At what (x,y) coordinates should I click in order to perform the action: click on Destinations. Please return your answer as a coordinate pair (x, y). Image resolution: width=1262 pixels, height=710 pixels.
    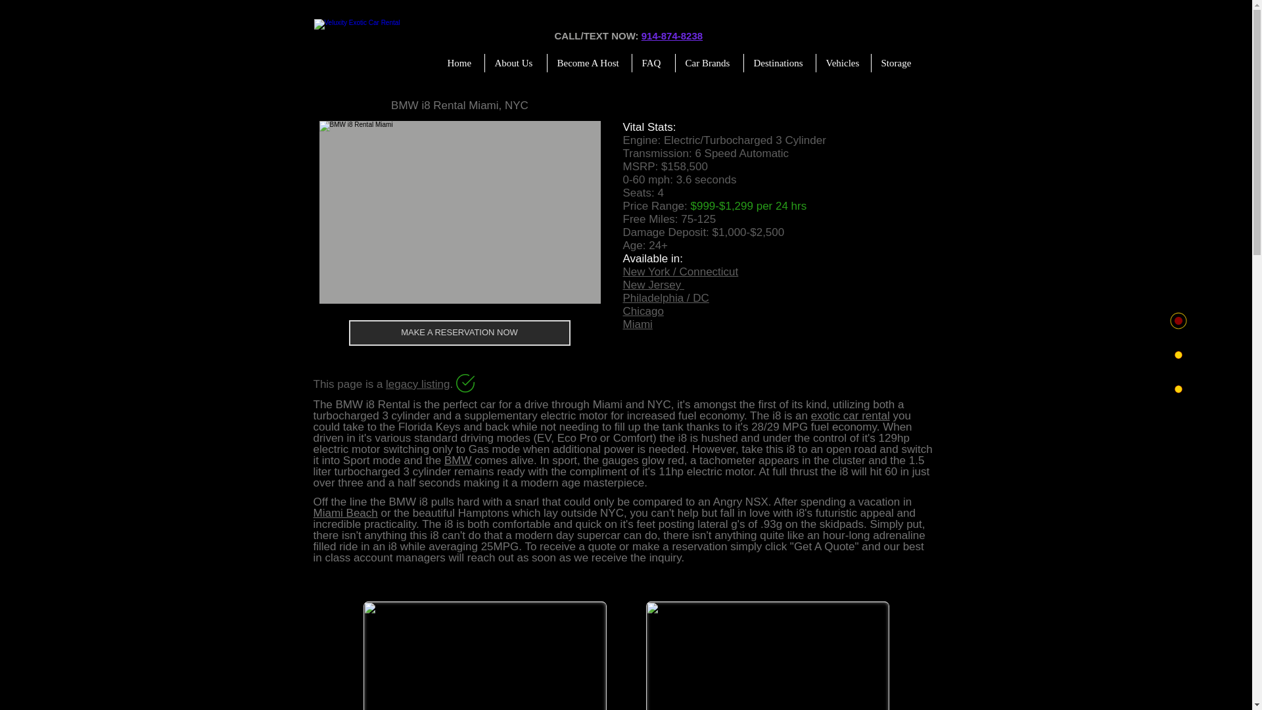
    Looking at the image, I should click on (780, 63).